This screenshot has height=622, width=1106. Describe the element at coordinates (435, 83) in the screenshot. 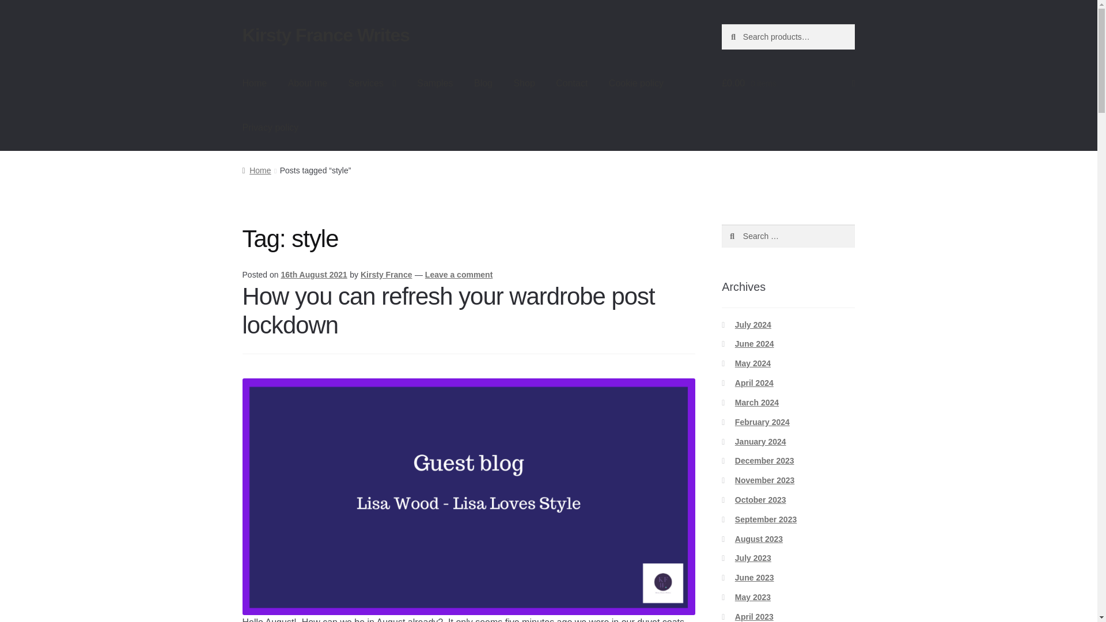

I see `Samples` at that location.